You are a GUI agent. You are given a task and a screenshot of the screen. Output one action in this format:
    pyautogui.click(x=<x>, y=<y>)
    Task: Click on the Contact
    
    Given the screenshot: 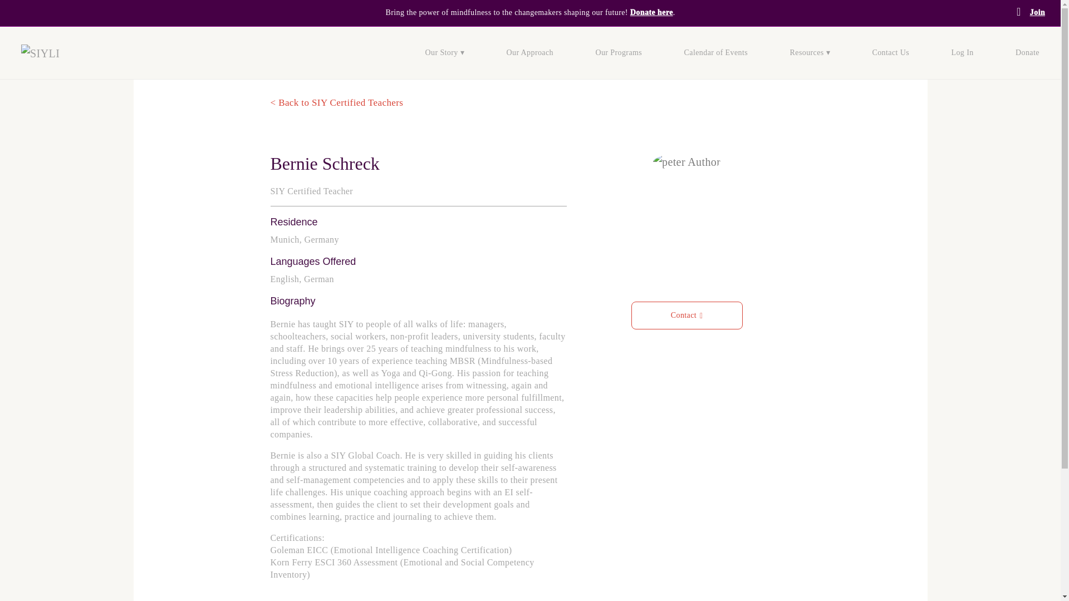 What is the action you would take?
    pyautogui.click(x=687, y=315)
    